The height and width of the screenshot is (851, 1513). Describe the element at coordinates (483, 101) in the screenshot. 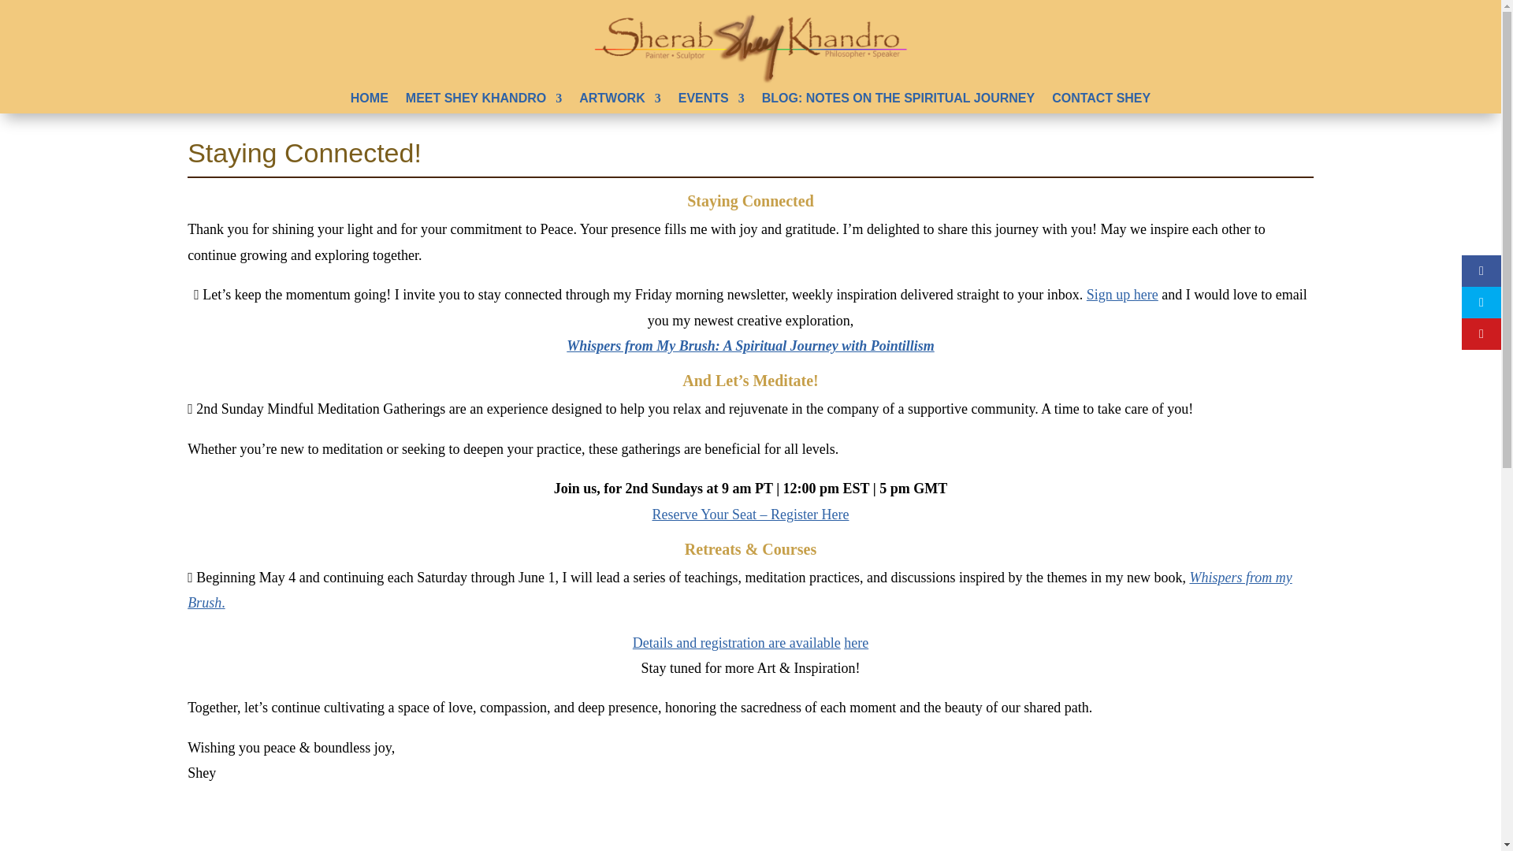

I see `MEET SHEY KHANDRO` at that location.